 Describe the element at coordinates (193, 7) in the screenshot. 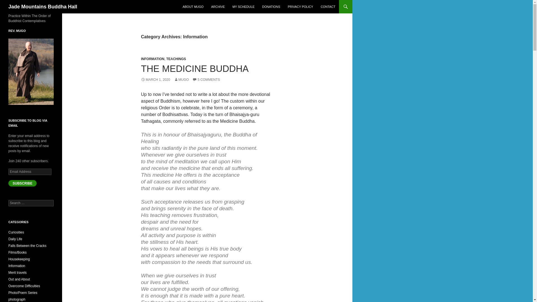

I see `ABOUT MUGO` at that location.